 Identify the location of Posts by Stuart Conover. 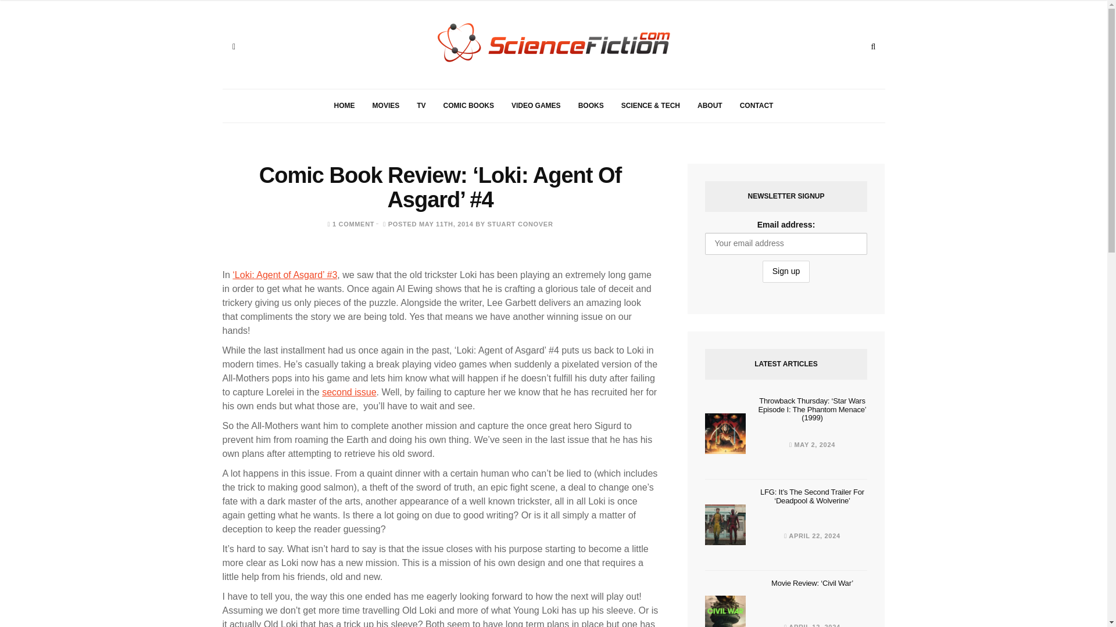
(520, 224).